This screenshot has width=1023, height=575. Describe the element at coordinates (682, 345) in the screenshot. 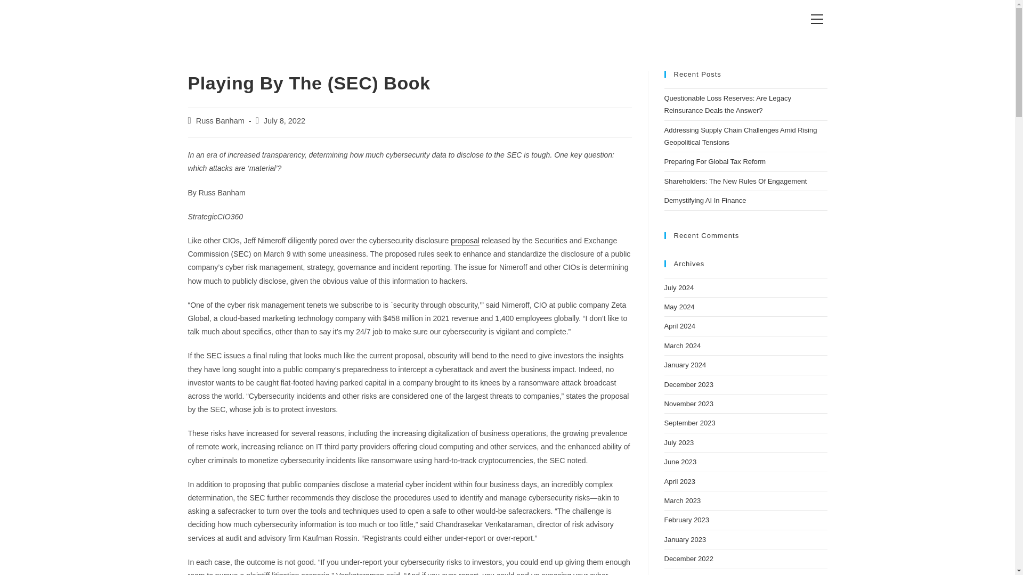

I see `March 2024` at that location.